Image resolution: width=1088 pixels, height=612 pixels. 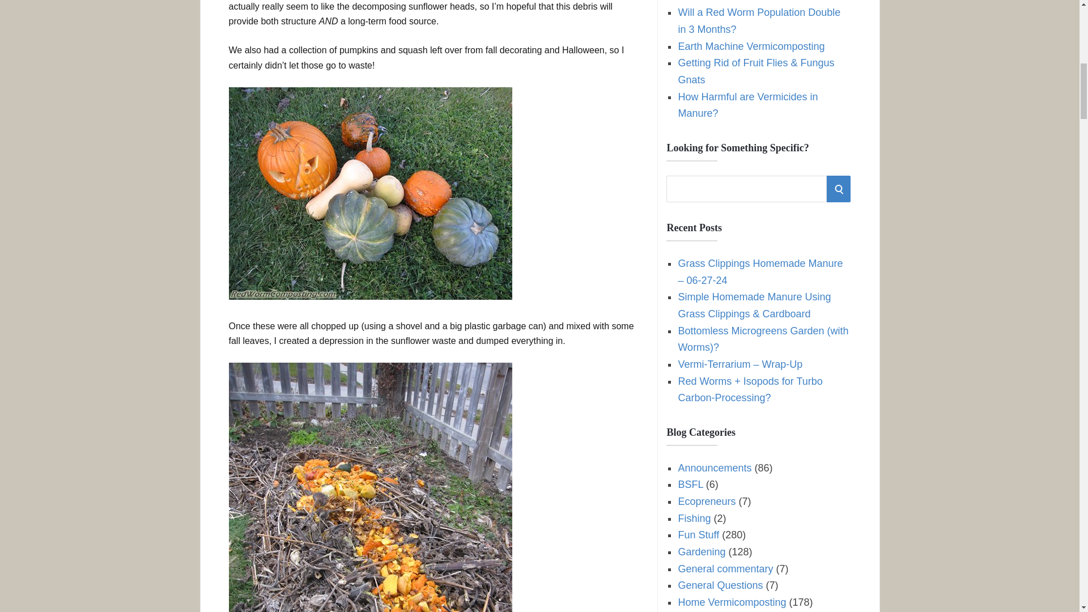 I want to click on Earth Machine Vermicomposting, so click(x=751, y=46).